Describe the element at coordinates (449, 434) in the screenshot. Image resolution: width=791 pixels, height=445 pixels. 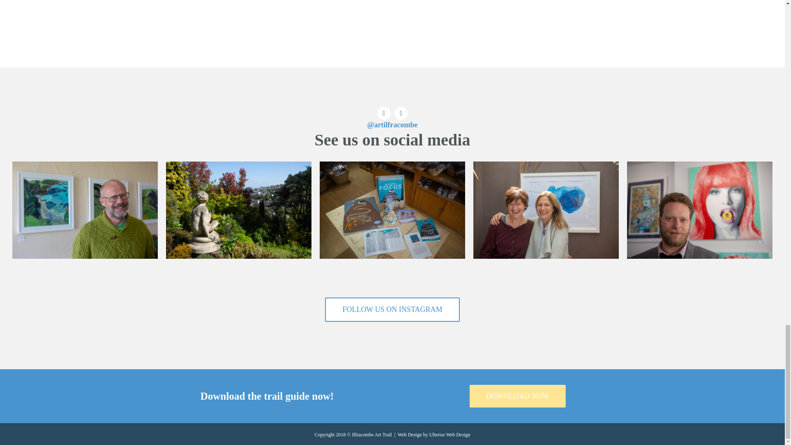
I see `Ulterior Web Design` at that location.